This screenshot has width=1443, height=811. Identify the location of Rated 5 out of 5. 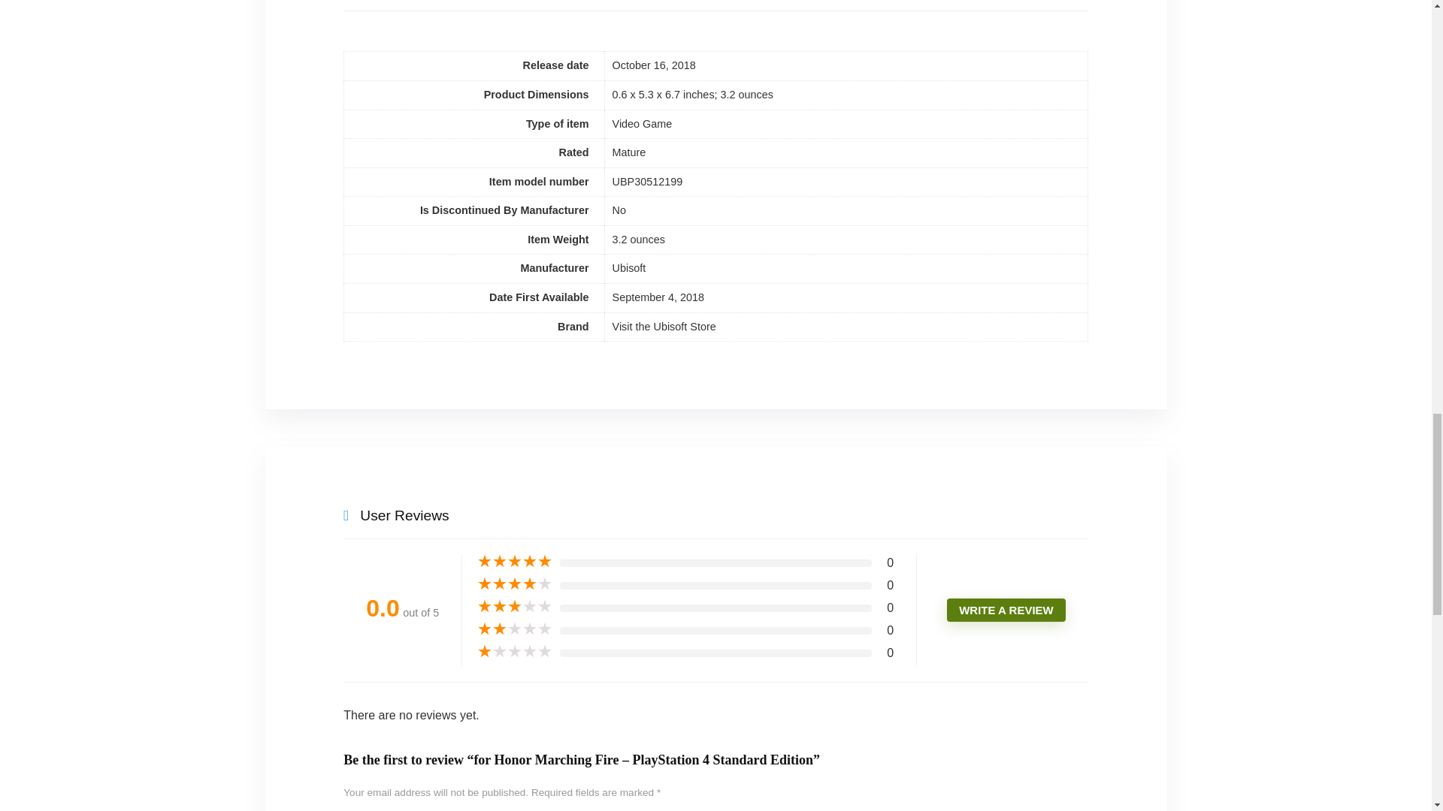
(515, 562).